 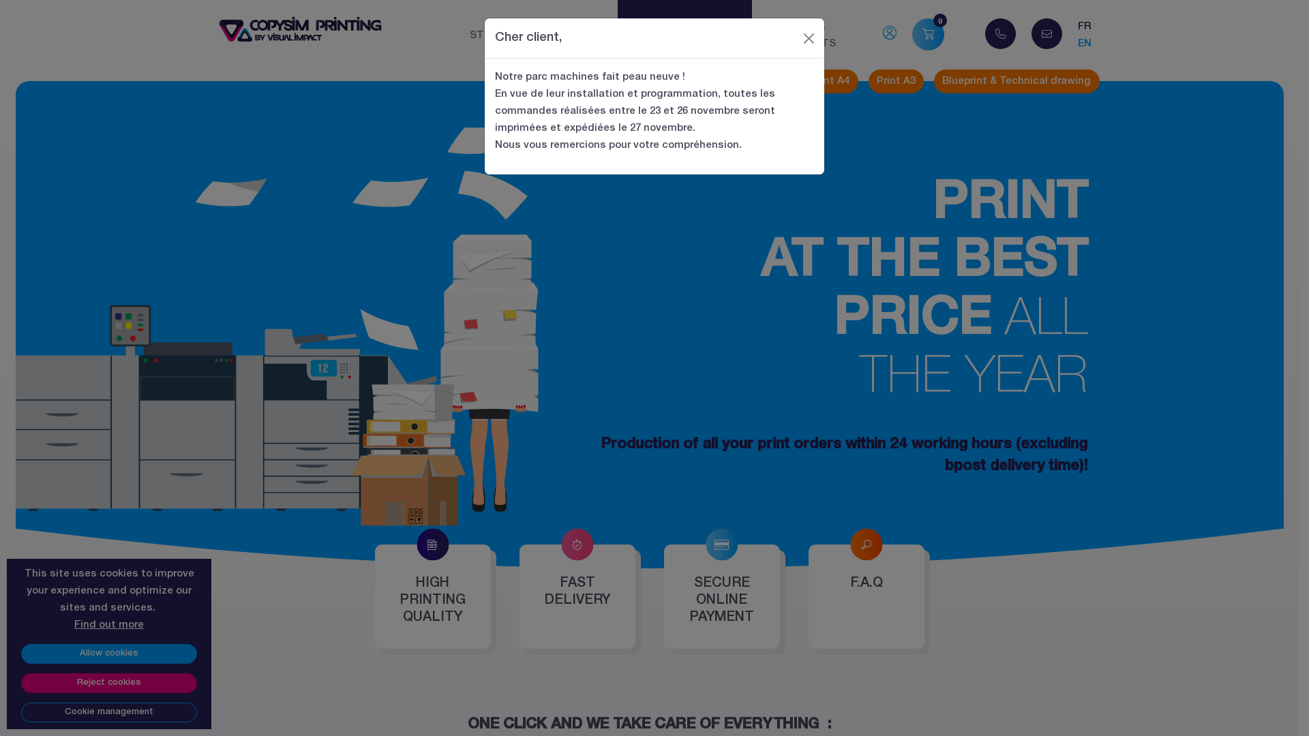 What do you see at coordinates (684, 35) in the screenshot?
I see `BUSINESS & COMPANIES` at bounding box center [684, 35].